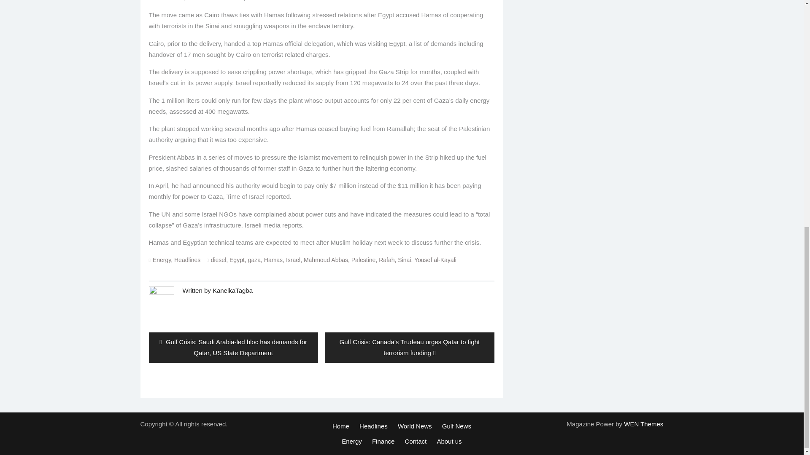  I want to click on Egypt, so click(237, 260).